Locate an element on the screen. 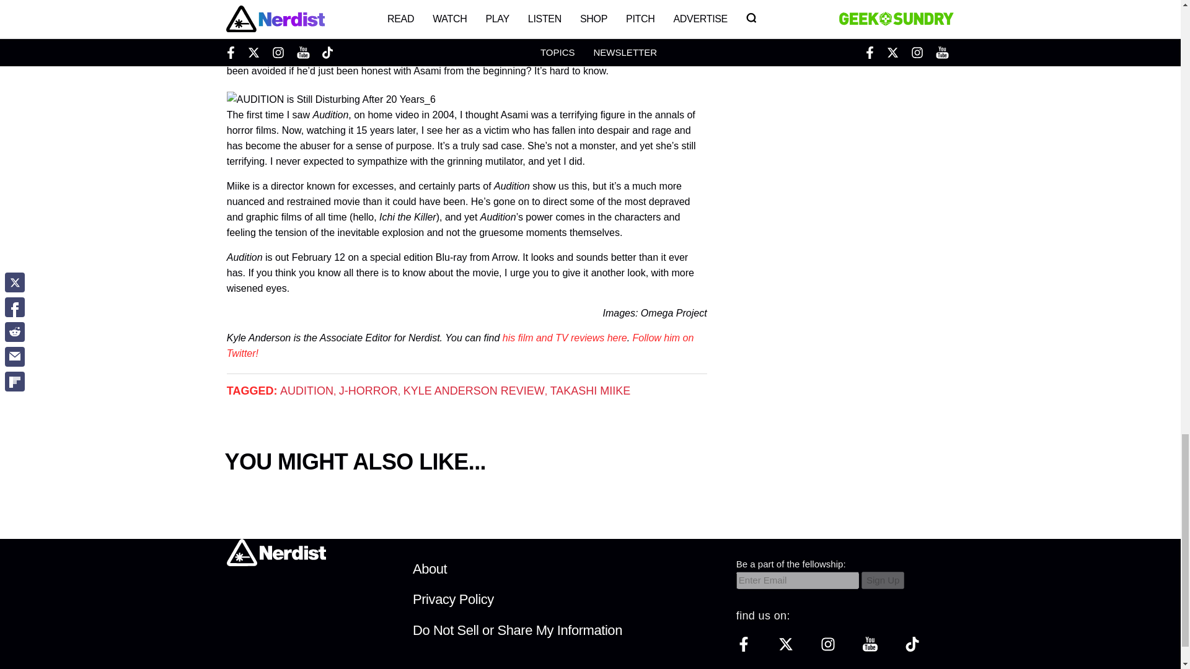  TAKASHI MIIKE is located at coordinates (590, 391).